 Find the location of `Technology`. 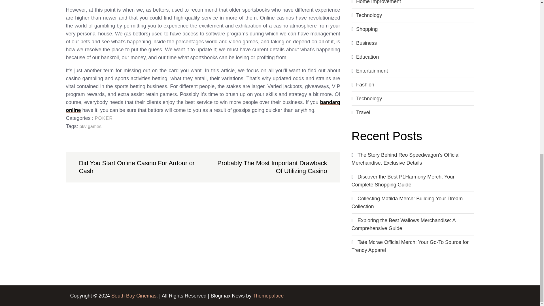

Technology is located at coordinates (369, 15).